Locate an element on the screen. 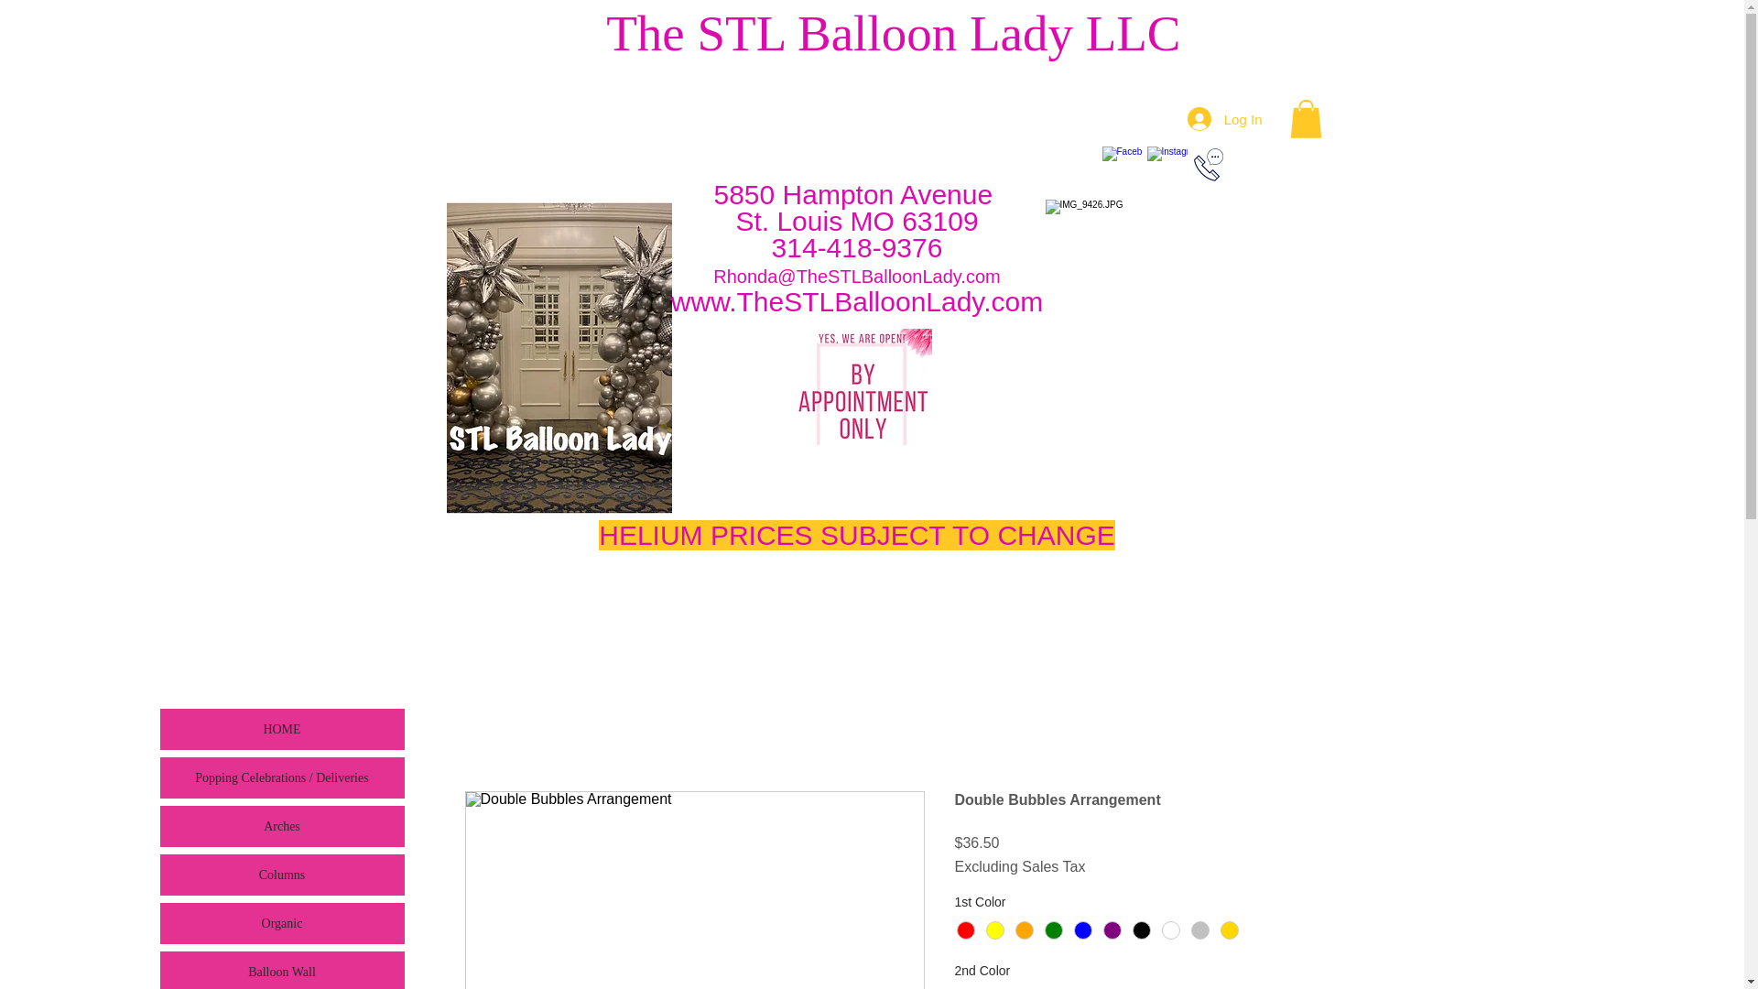 This screenshot has height=989, width=1758. Log In is located at coordinates (1225, 119).